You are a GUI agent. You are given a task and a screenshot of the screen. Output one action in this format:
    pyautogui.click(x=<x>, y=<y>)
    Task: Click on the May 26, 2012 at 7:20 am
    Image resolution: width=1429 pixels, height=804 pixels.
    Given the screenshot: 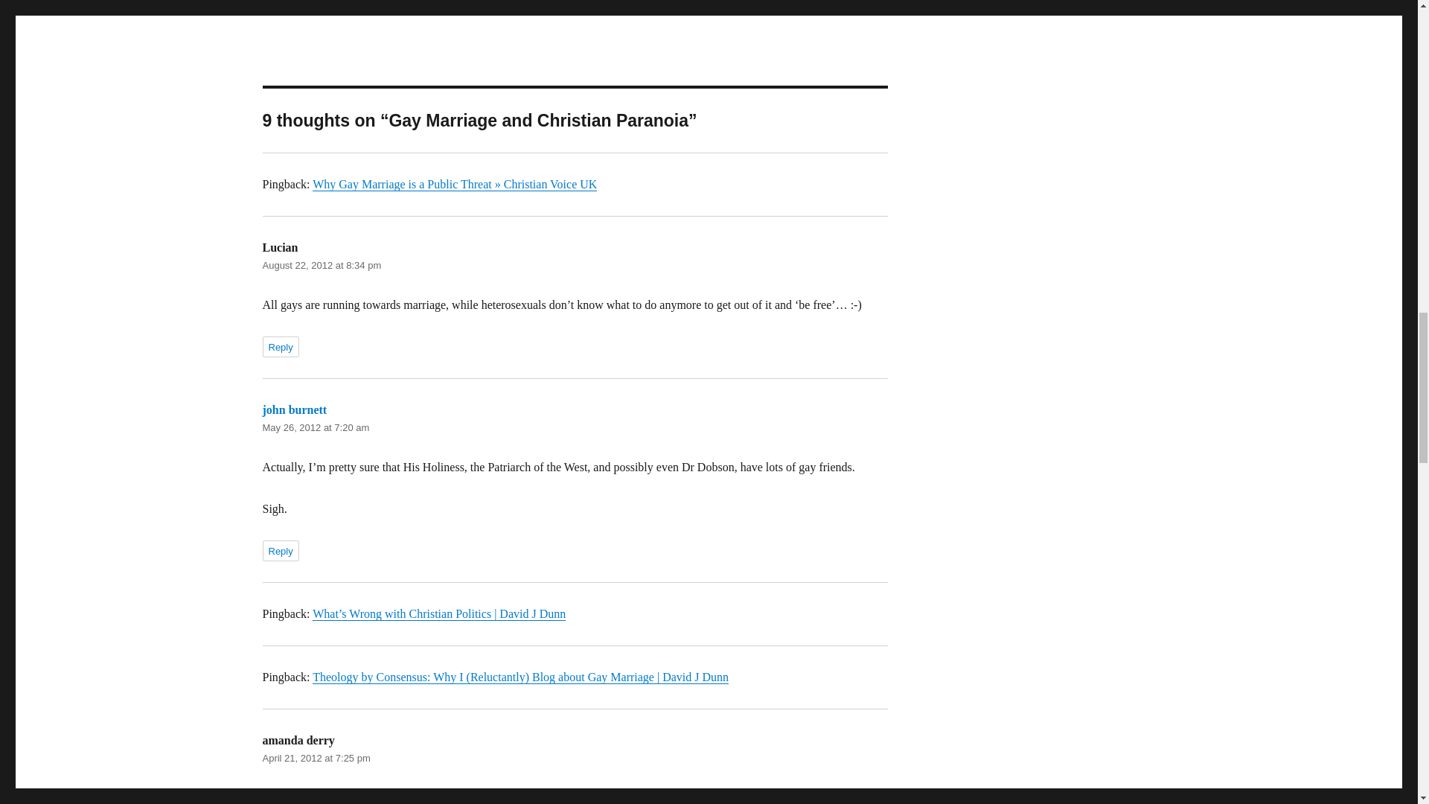 What is the action you would take?
    pyautogui.click(x=315, y=427)
    